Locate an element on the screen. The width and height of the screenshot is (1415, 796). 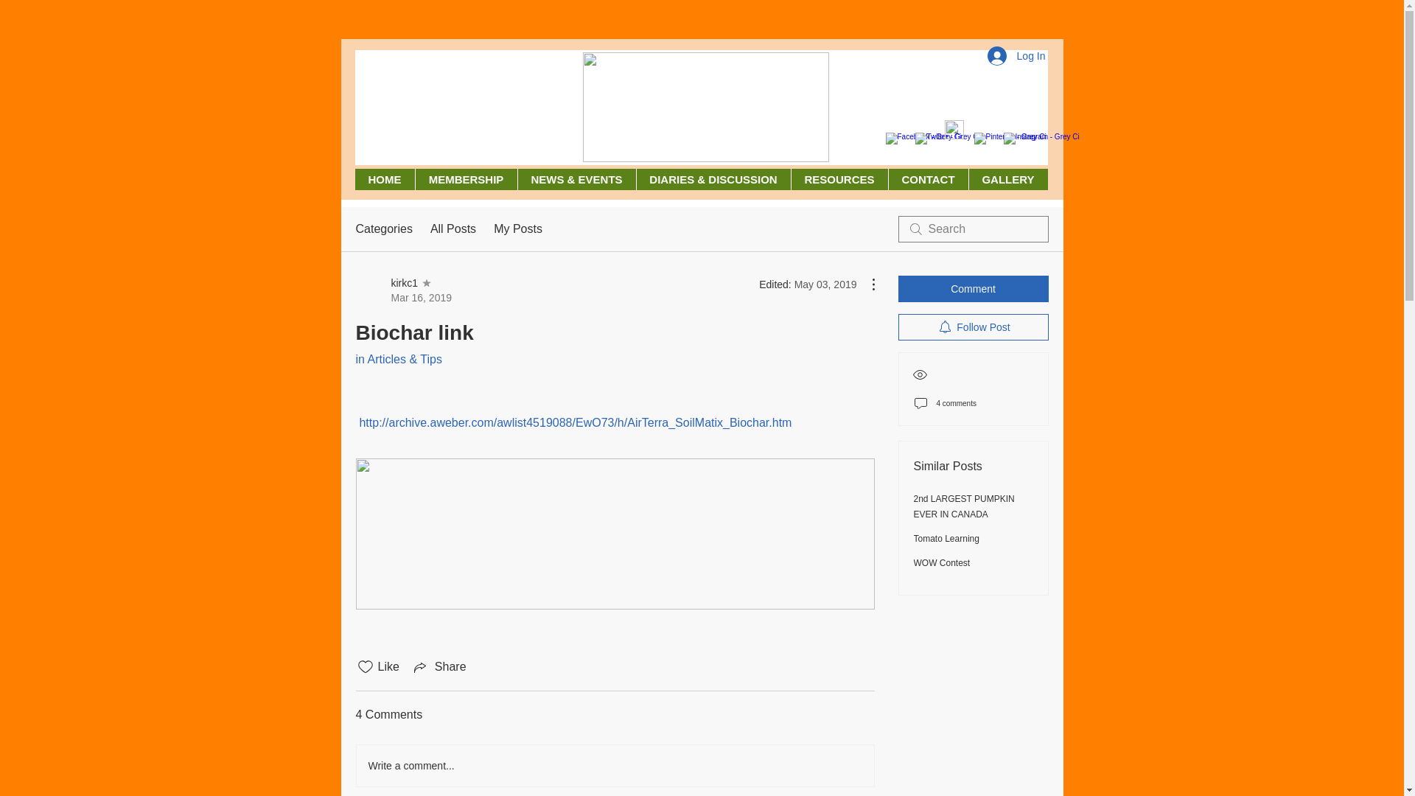
Log In is located at coordinates (465, 179).